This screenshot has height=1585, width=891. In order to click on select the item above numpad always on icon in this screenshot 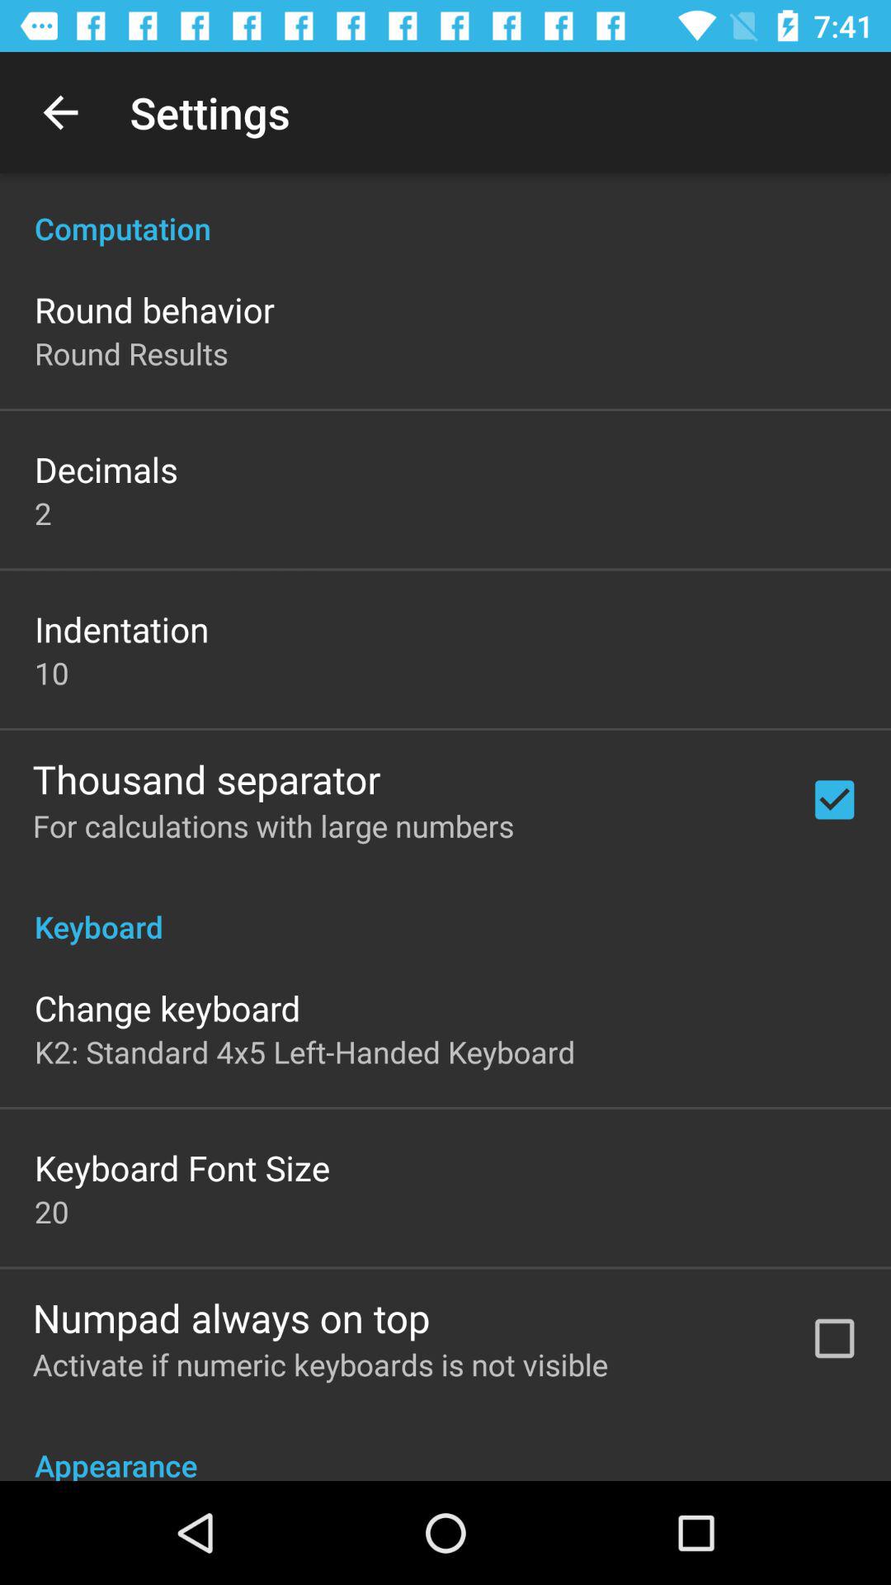, I will do `click(52, 1211)`.